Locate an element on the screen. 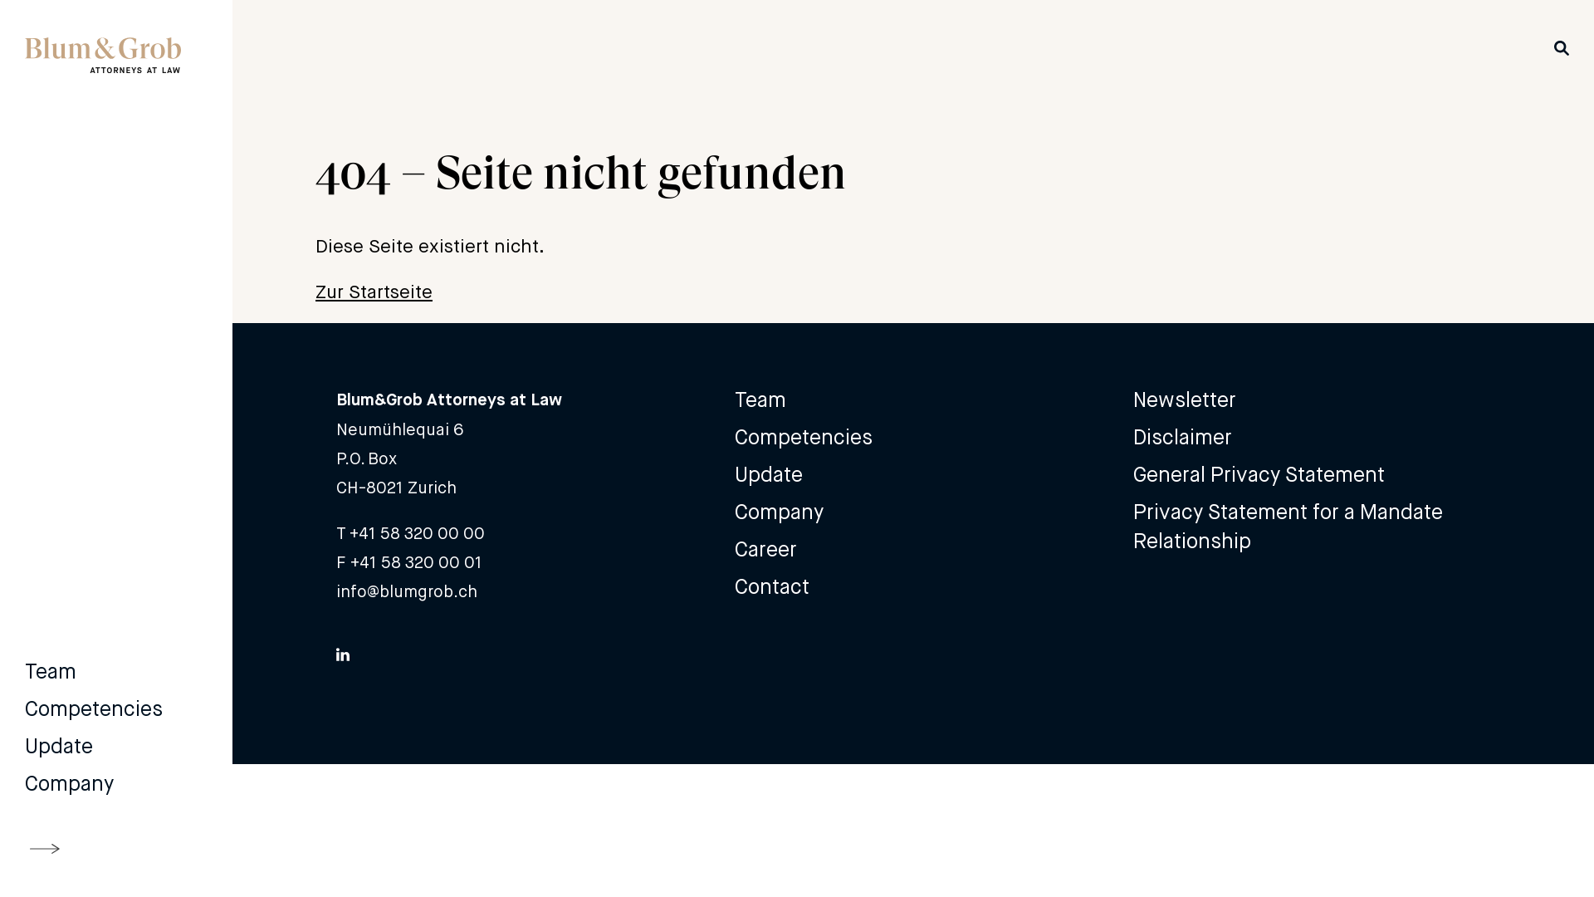 Image resolution: width=1594 pixels, height=897 pixels. Competencies is located at coordinates (804, 437).